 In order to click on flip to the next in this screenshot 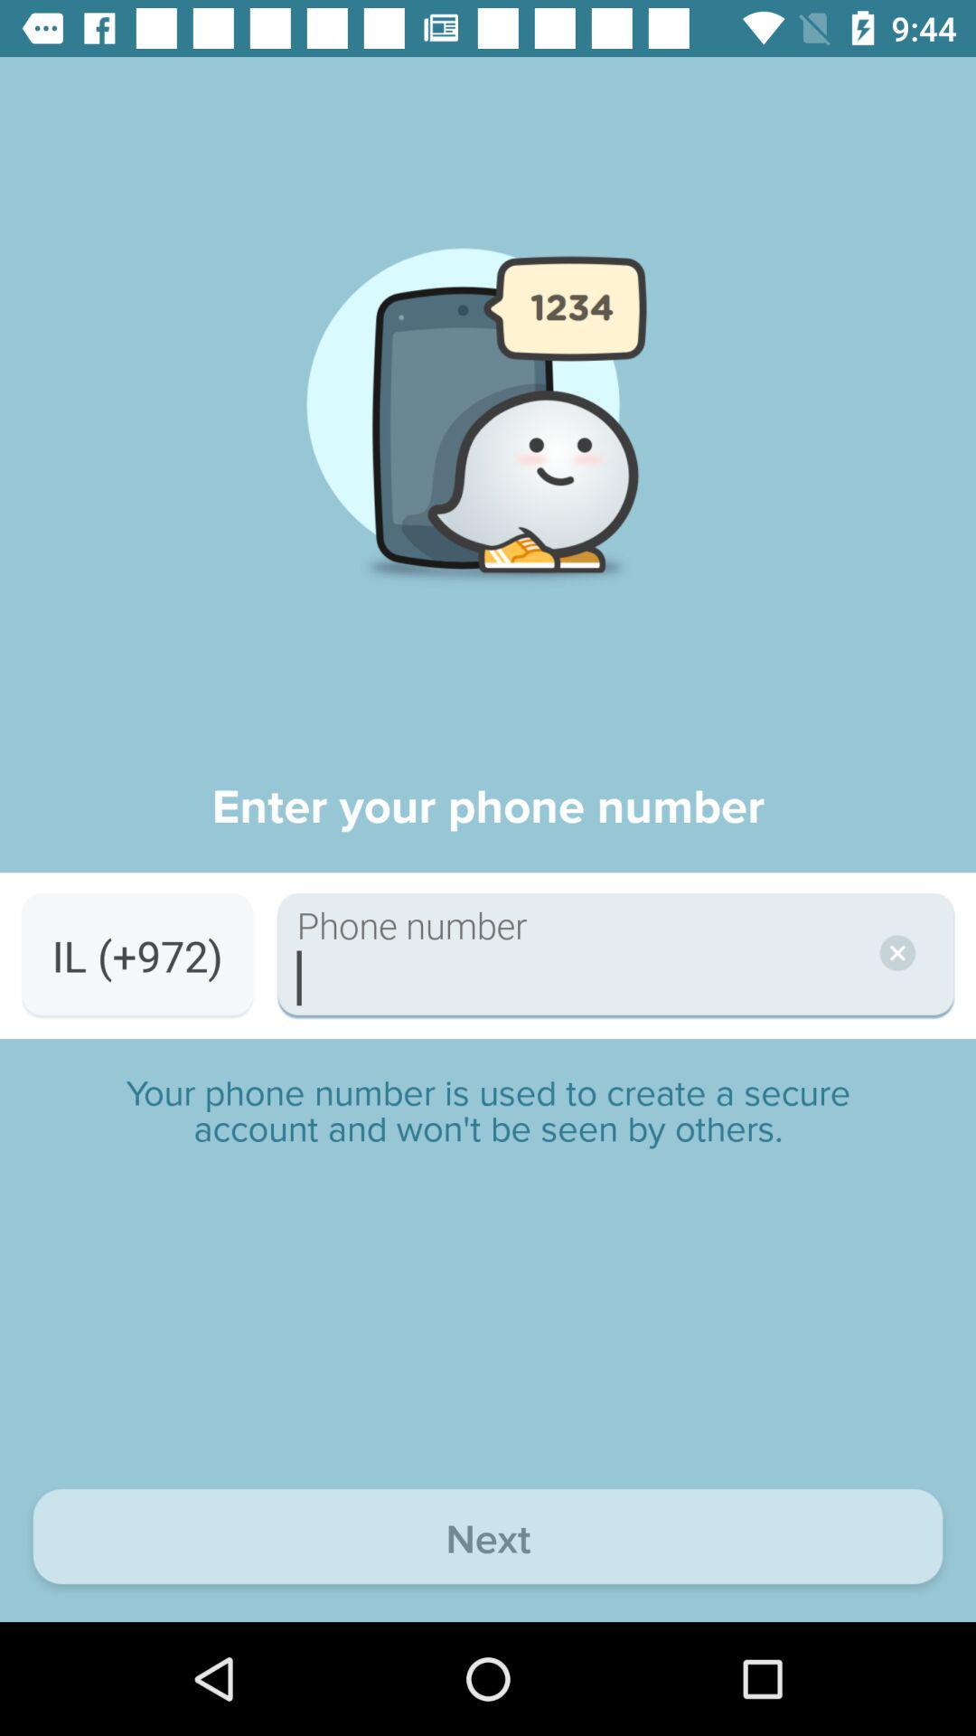, I will do `click(488, 1541)`.